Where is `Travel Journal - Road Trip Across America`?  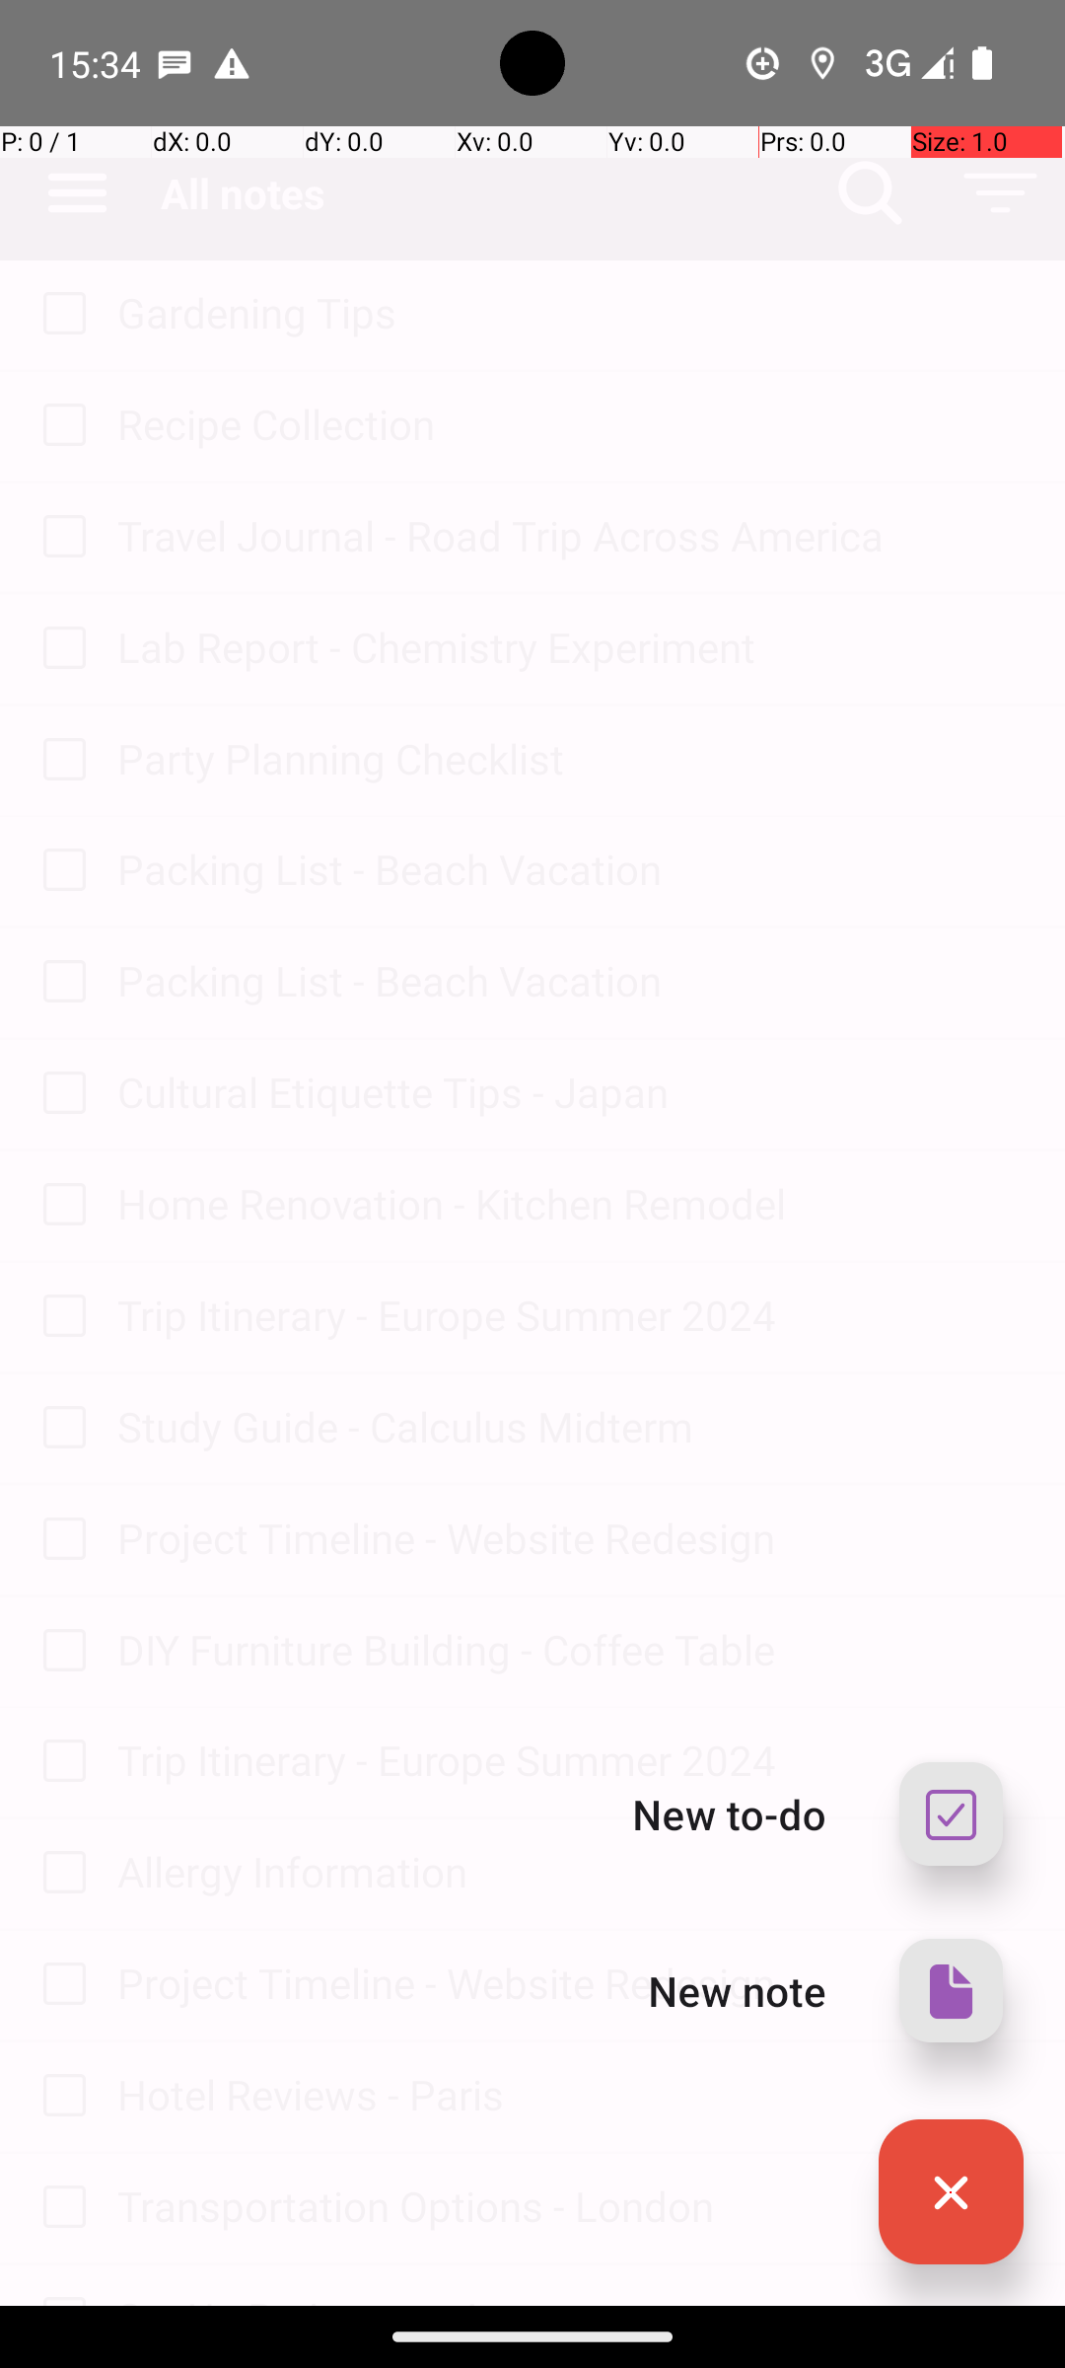
Travel Journal - Road Trip Across America is located at coordinates (572, 535).